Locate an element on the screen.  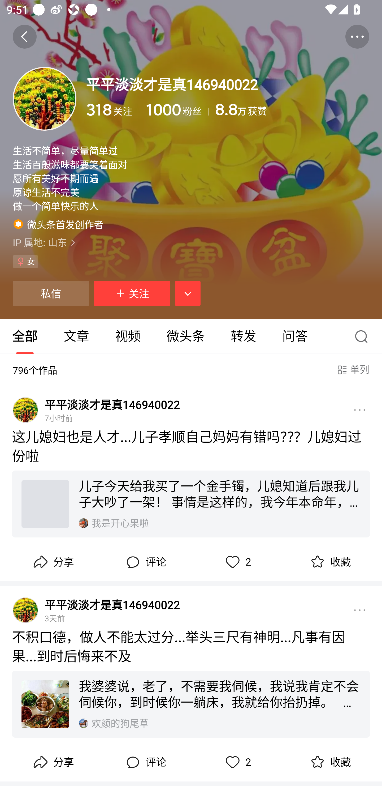
平平淡淡才是真146940022 is located at coordinates (112, 404).